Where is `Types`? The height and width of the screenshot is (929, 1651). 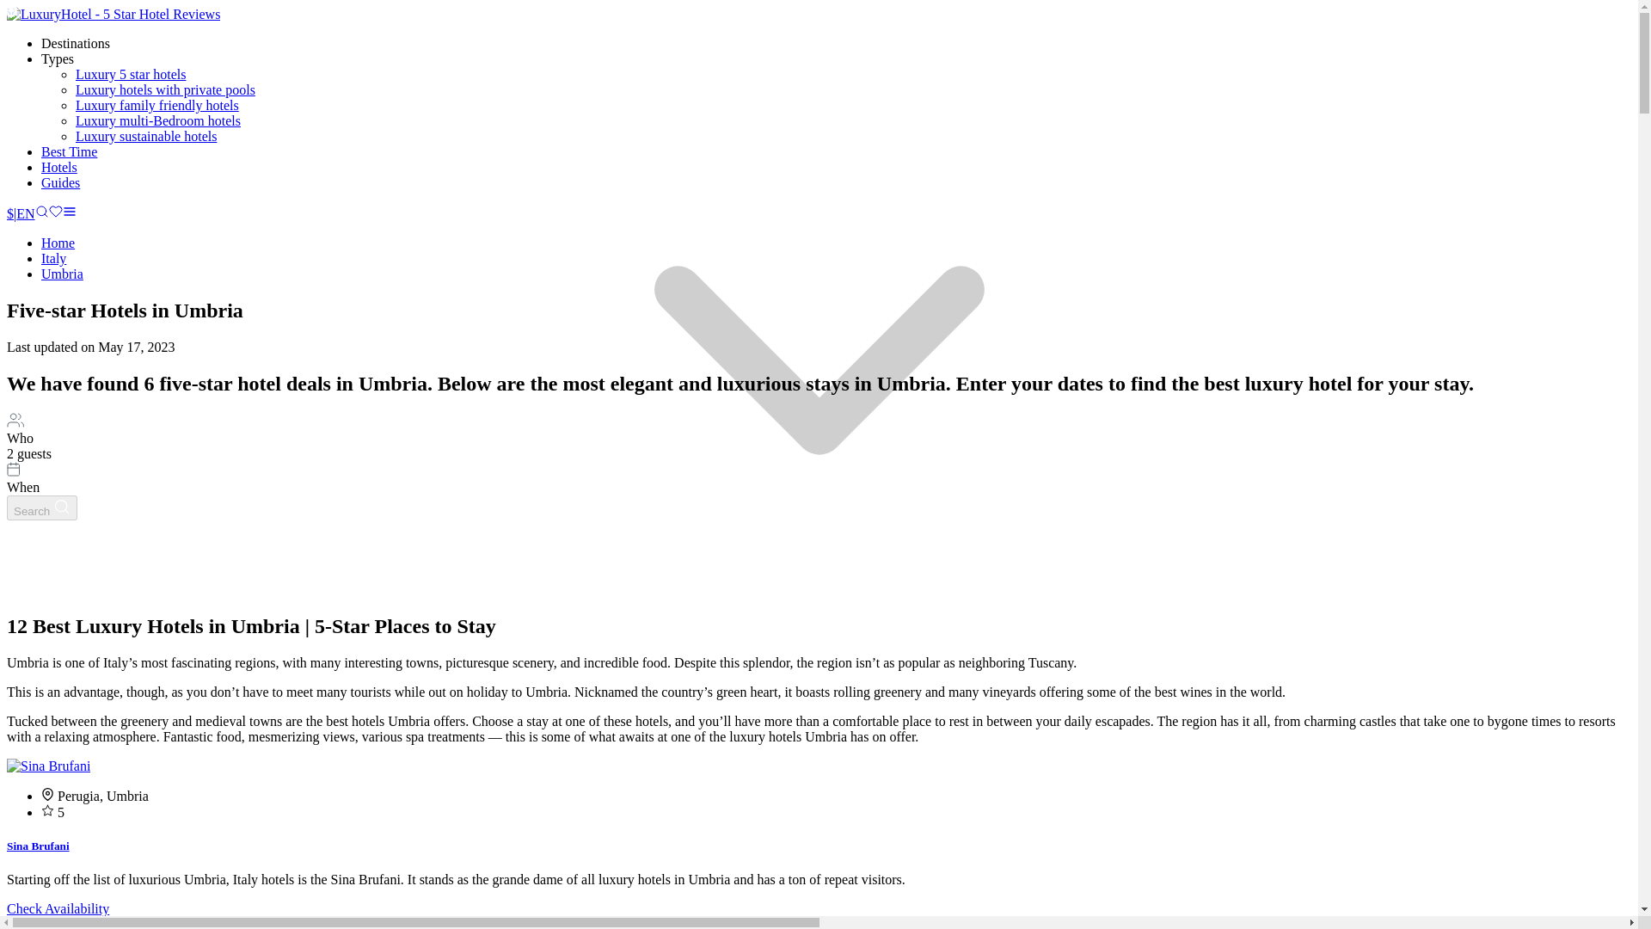 Types is located at coordinates (58, 58).